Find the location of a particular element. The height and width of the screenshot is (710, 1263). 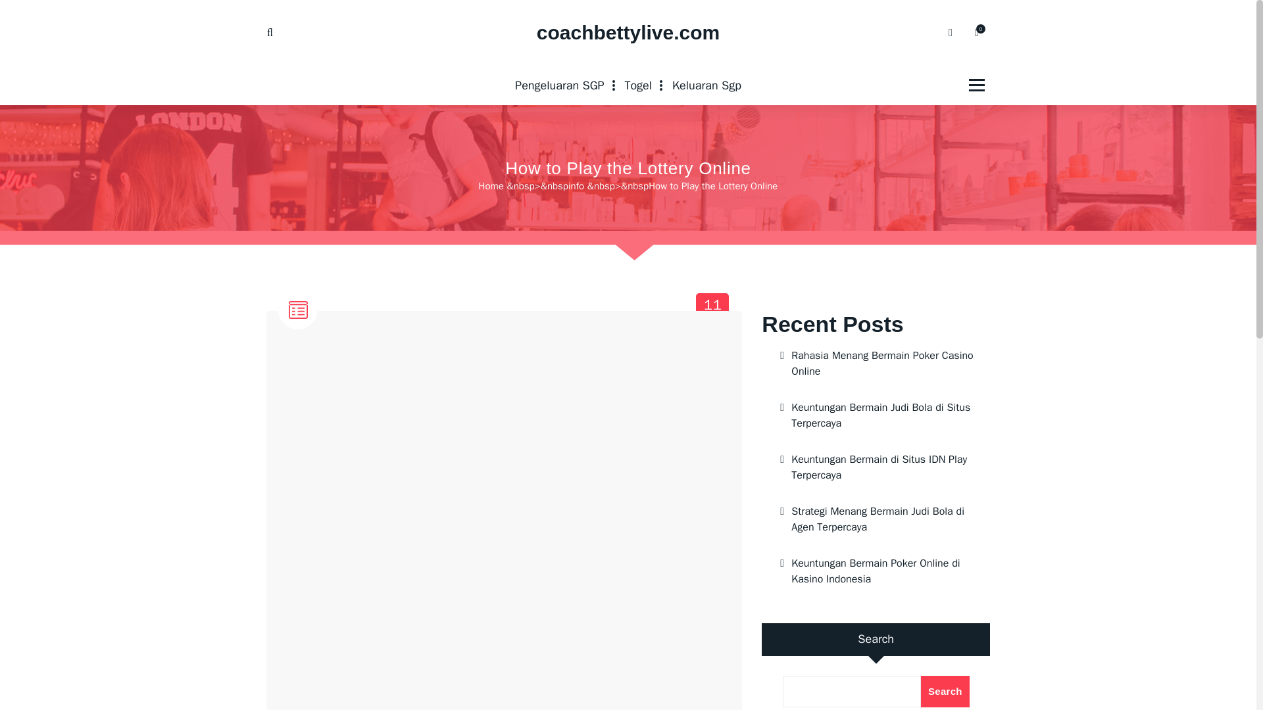

info is located at coordinates (299, 344).